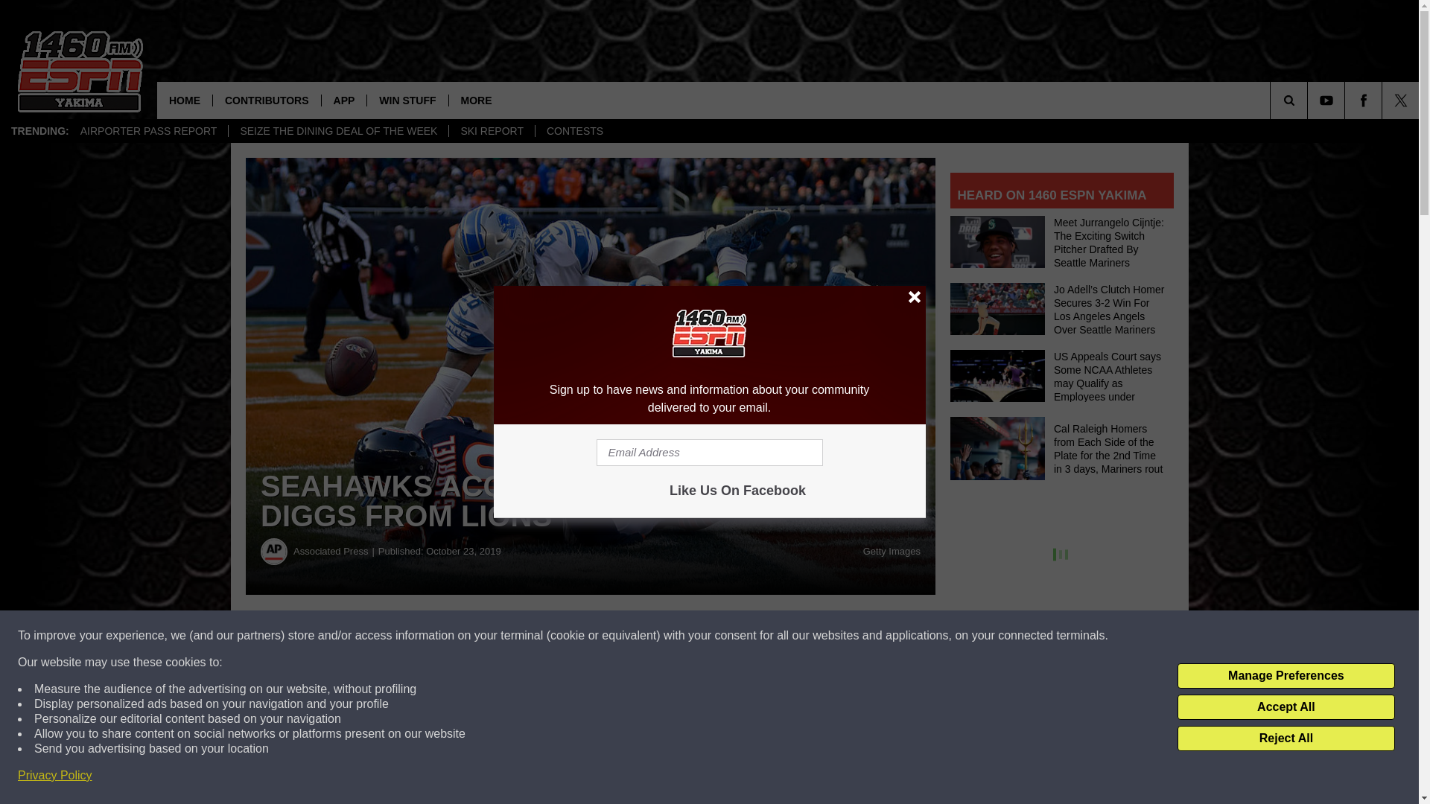 This screenshot has height=804, width=1430. I want to click on Accept All, so click(1286, 707).